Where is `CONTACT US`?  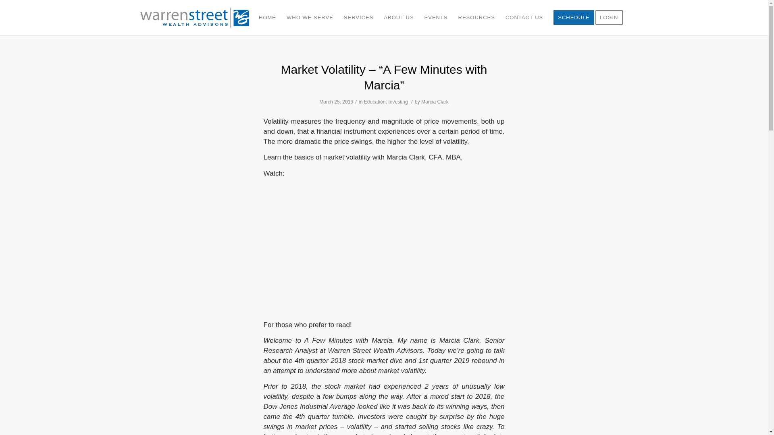
CONTACT US is located at coordinates (524, 18).